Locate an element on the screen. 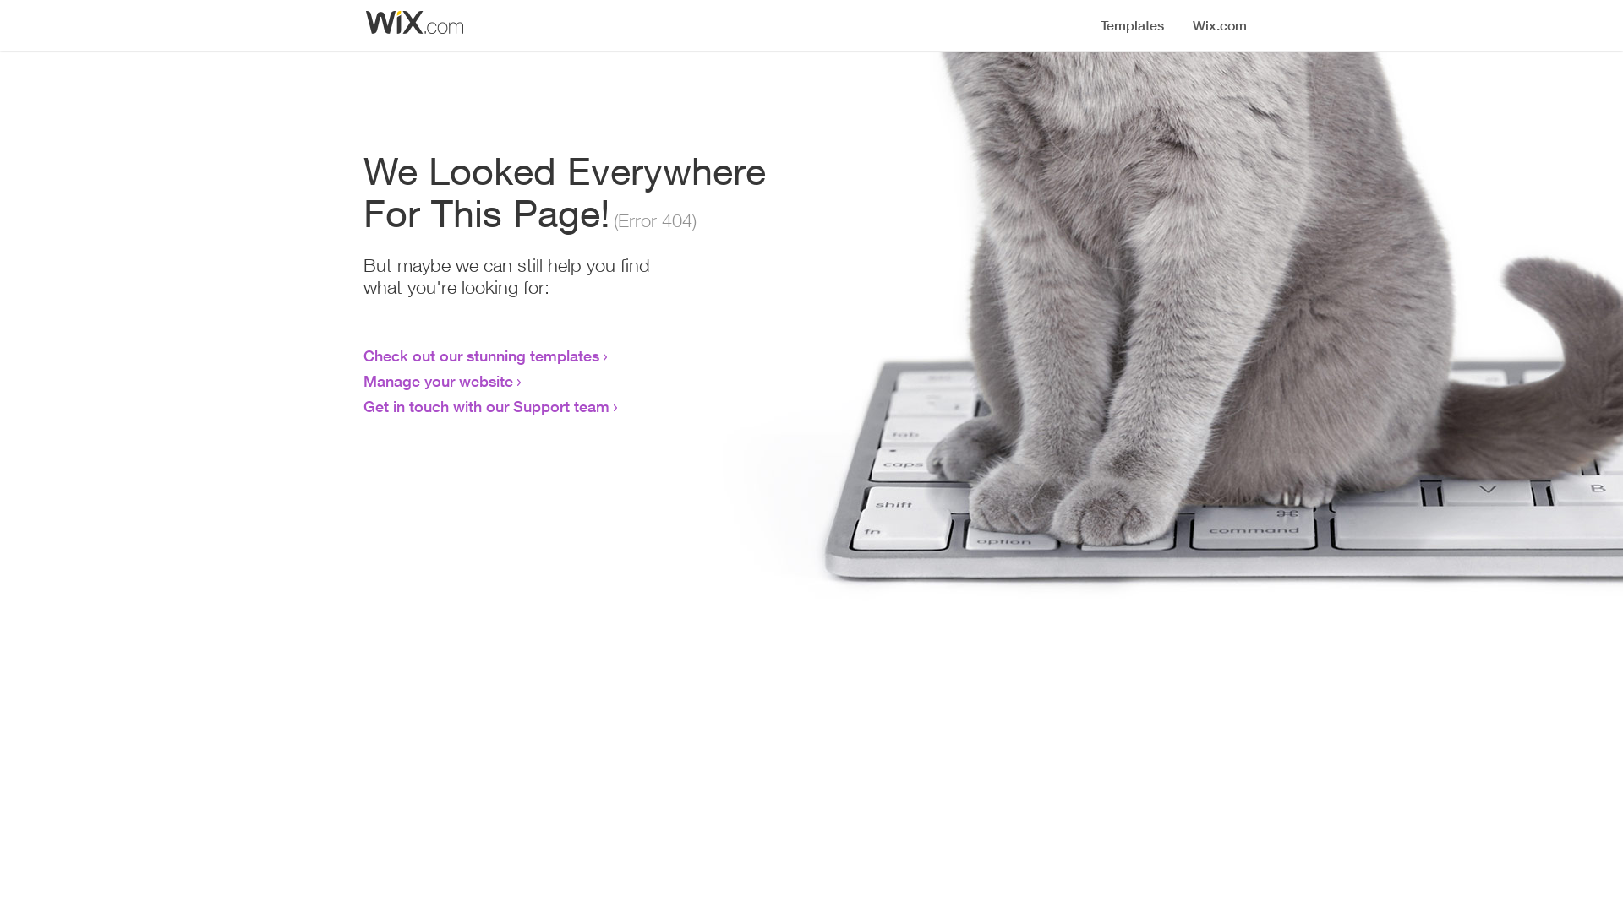 This screenshot has width=1623, height=912. Check out our stunning templates is located at coordinates (482, 356).